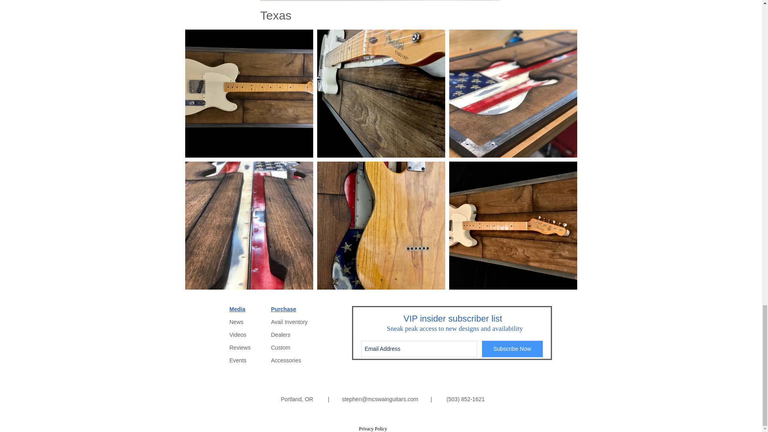 This screenshot has width=768, height=432. I want to click on Custom, so click(280, 347).